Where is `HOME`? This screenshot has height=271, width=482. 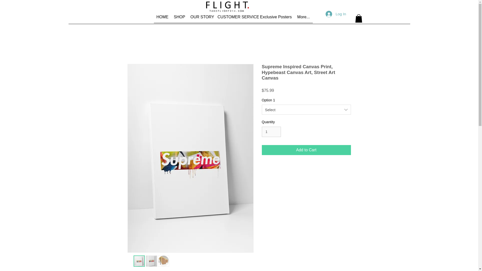 HOME is located at coordinates (162, 19).